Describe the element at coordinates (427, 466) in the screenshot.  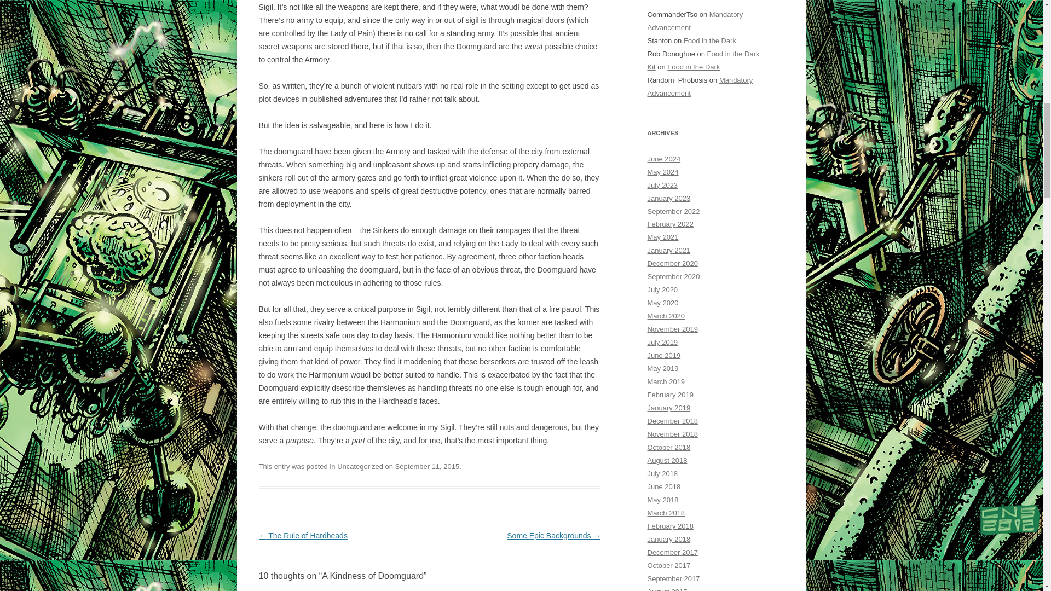
I see `September 11, 2015` at that location.